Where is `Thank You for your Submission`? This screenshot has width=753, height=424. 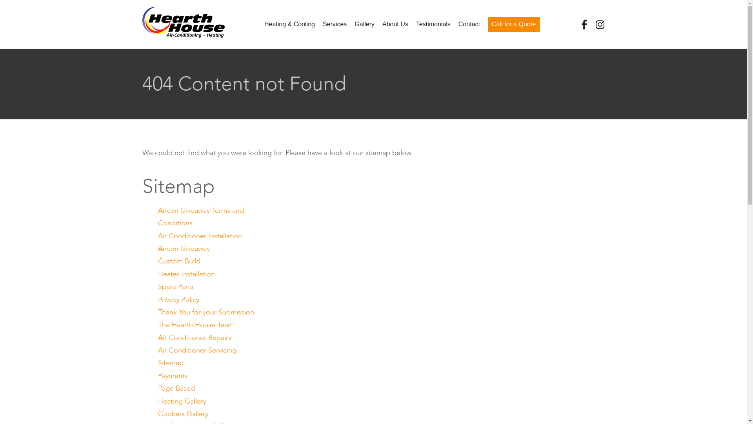
Thank You for your Submission is located at coordinates (206, 313).